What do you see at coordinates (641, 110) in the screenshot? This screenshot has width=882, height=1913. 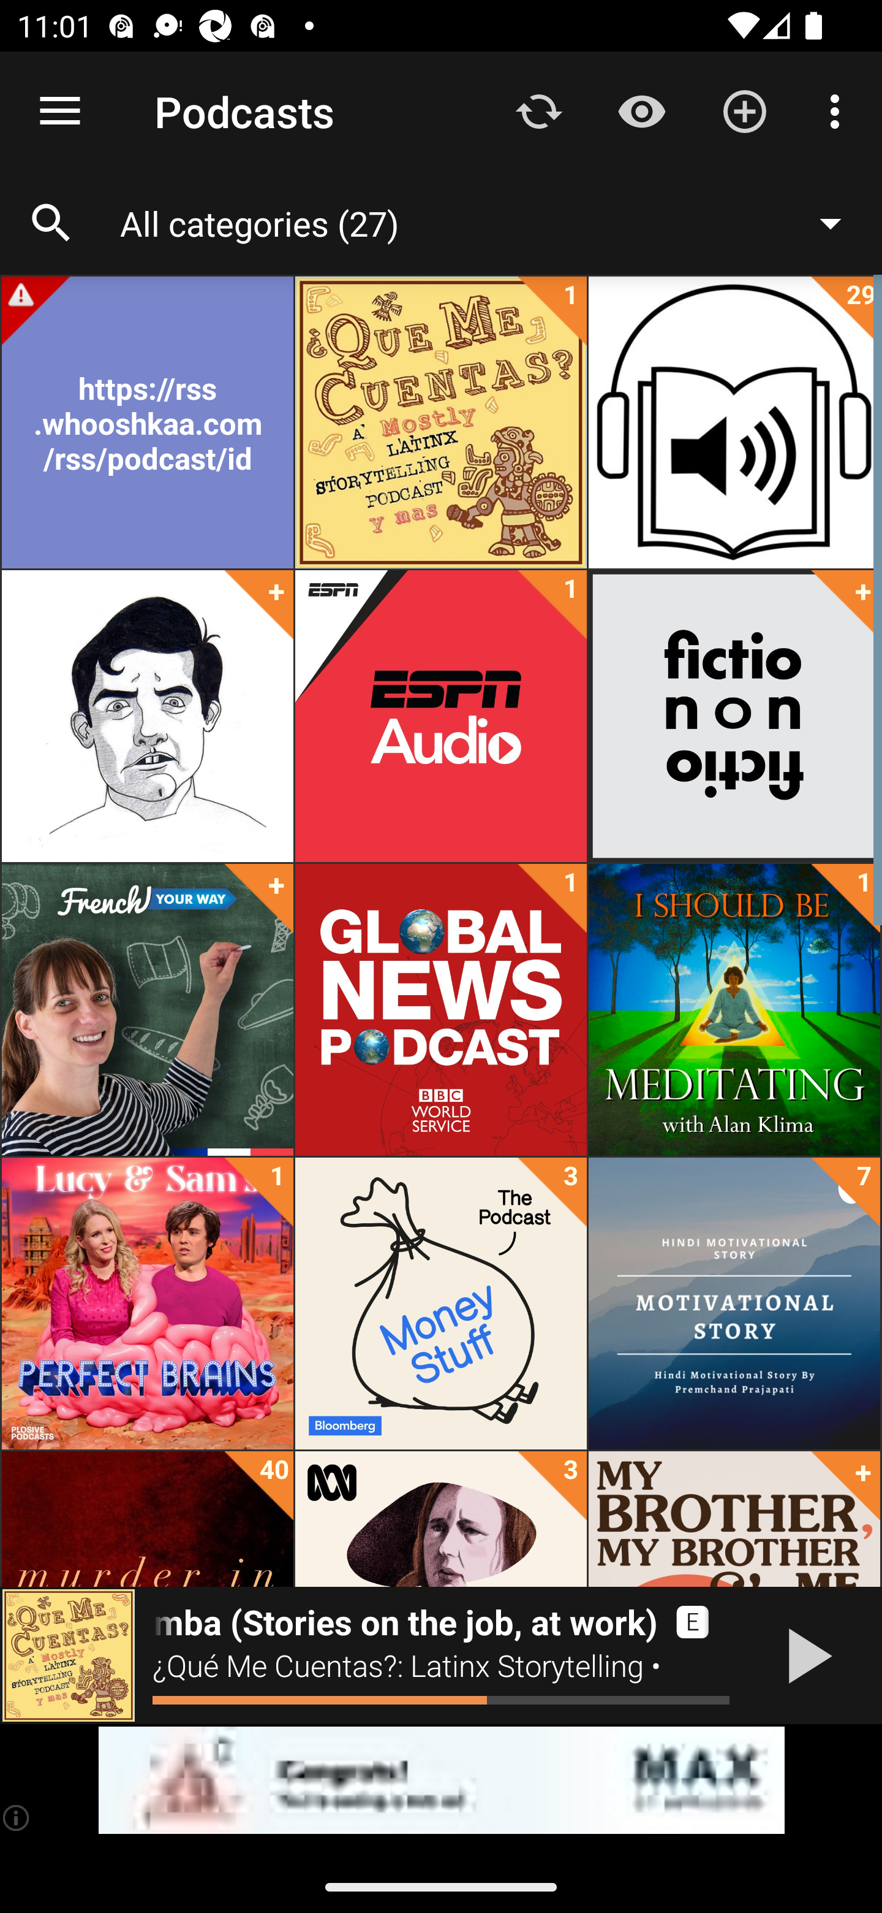 I see `Show / Hide played content` at bounding box center [641, 110].